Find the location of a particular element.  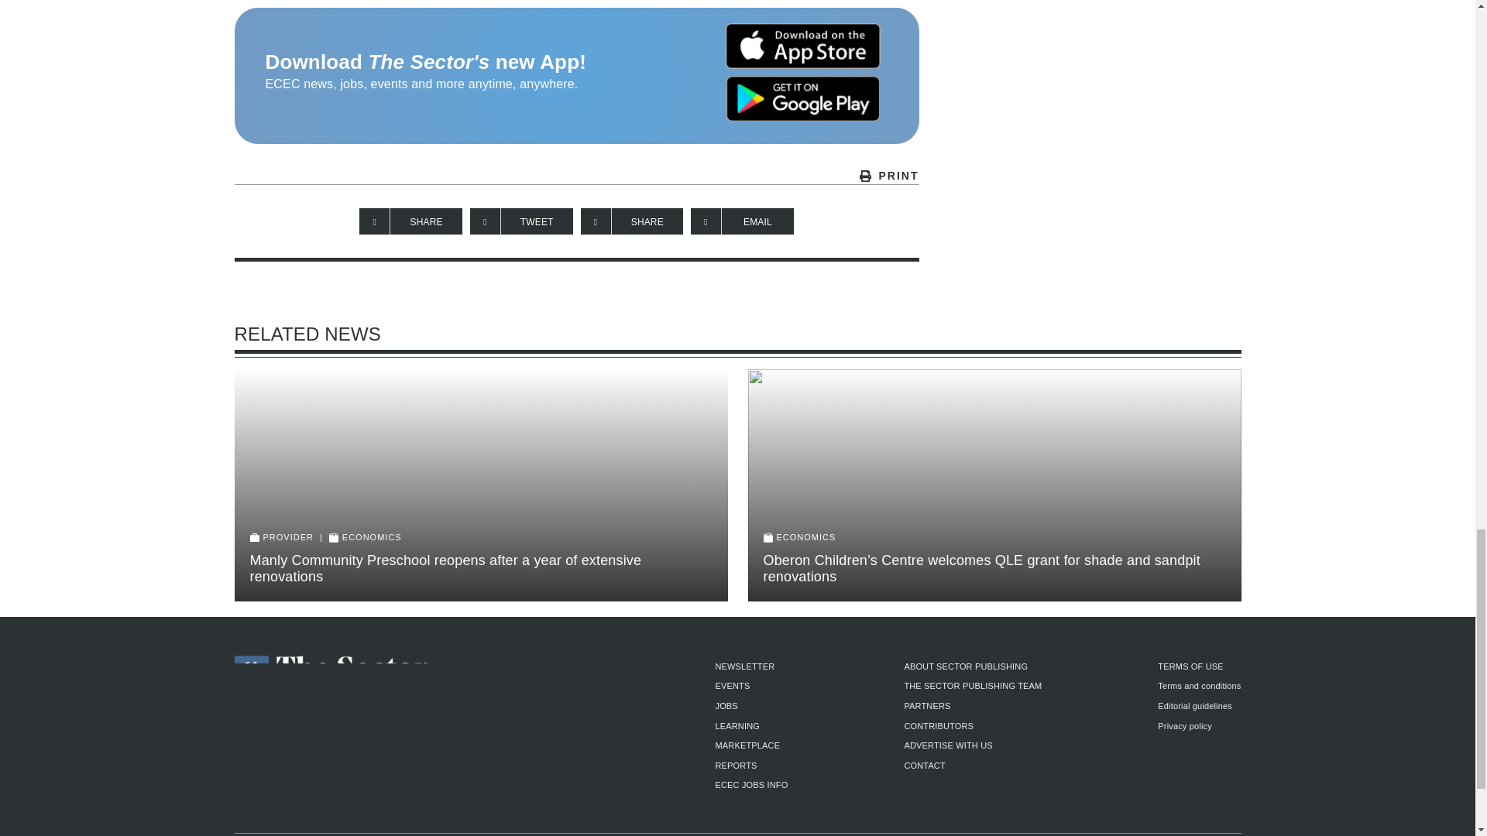

Share on LinkedIn is located at coordinates (632, 221).